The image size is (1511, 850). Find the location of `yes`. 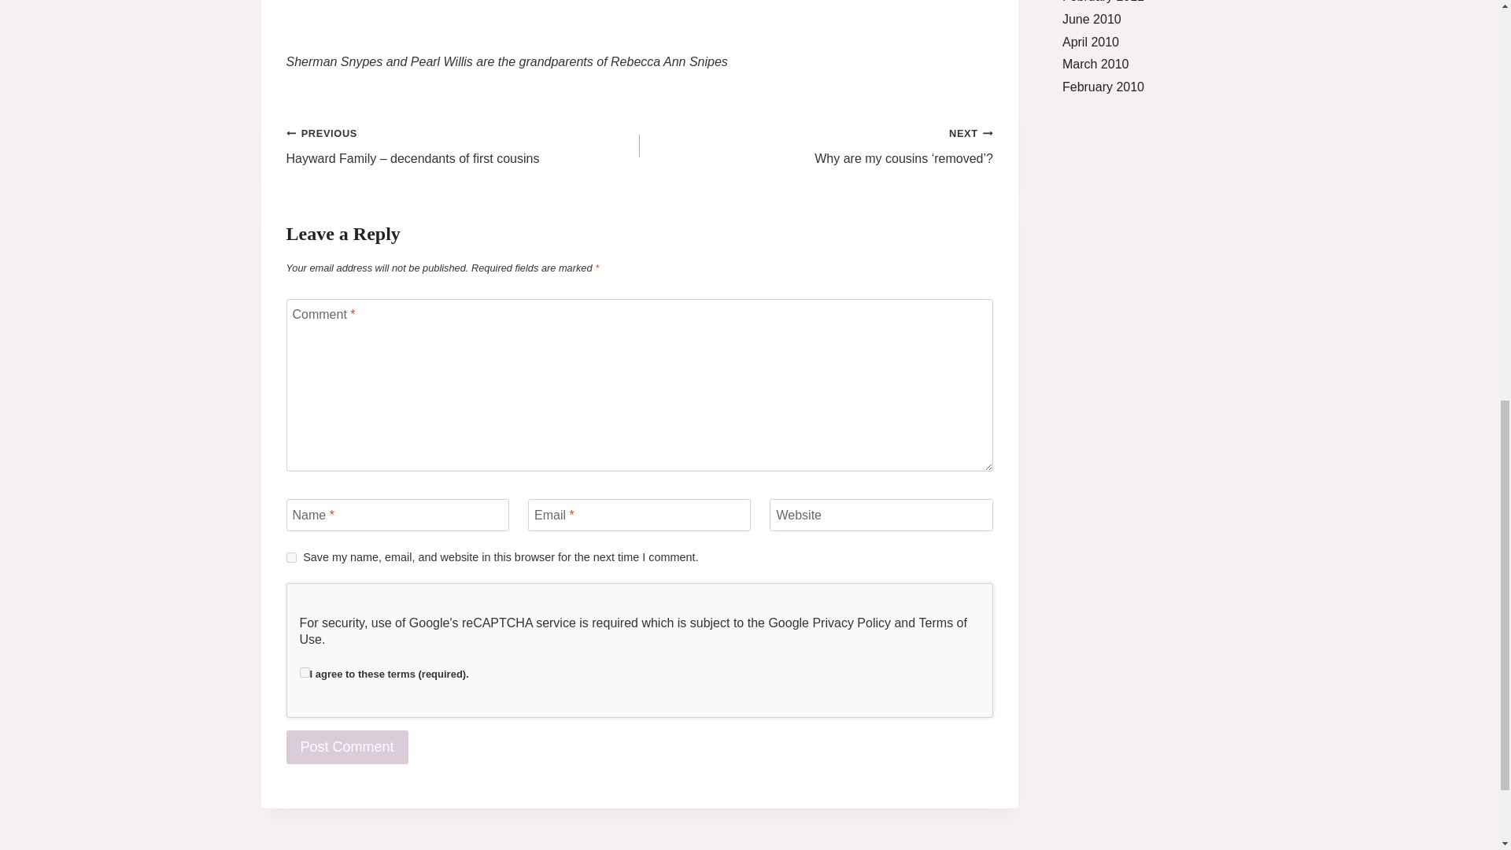

yes is located at coordinates (291, 557).